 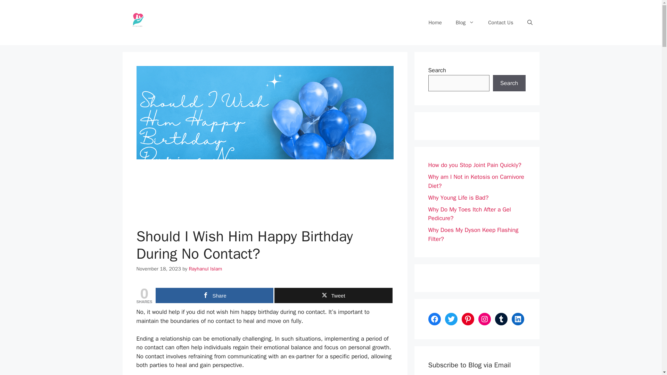 I want to click on Home, so click(x=435, y=22).